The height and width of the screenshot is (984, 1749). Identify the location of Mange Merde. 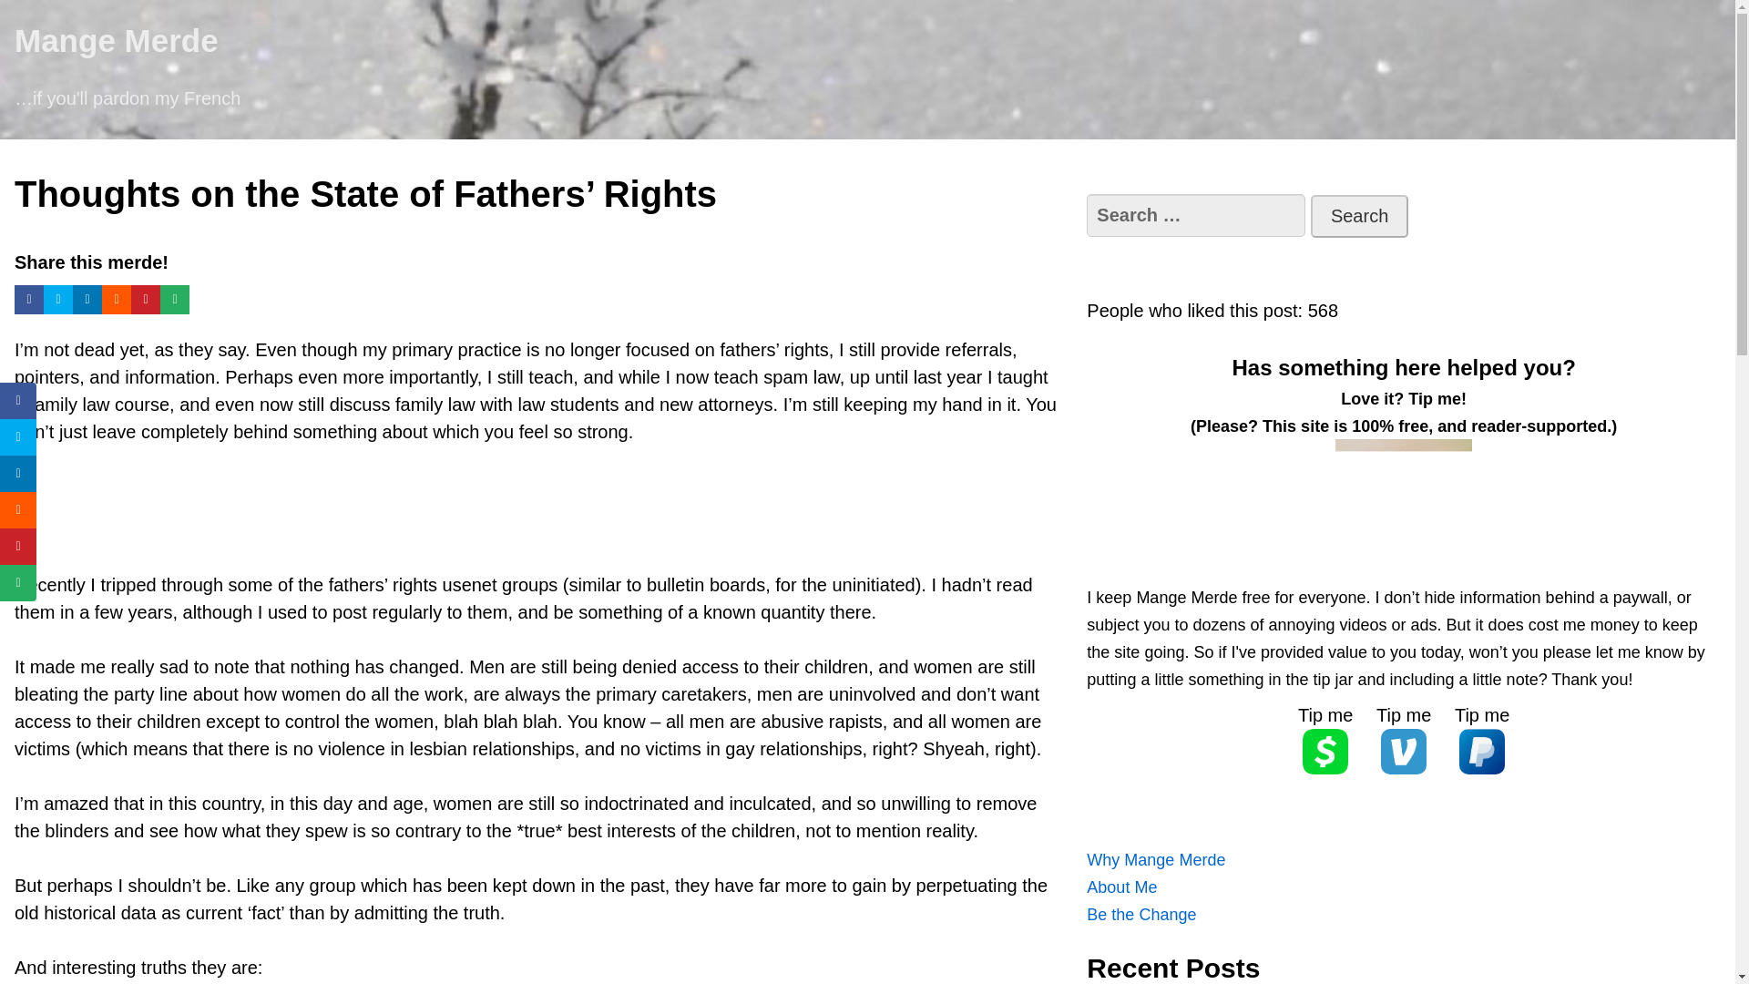
(117, 40).